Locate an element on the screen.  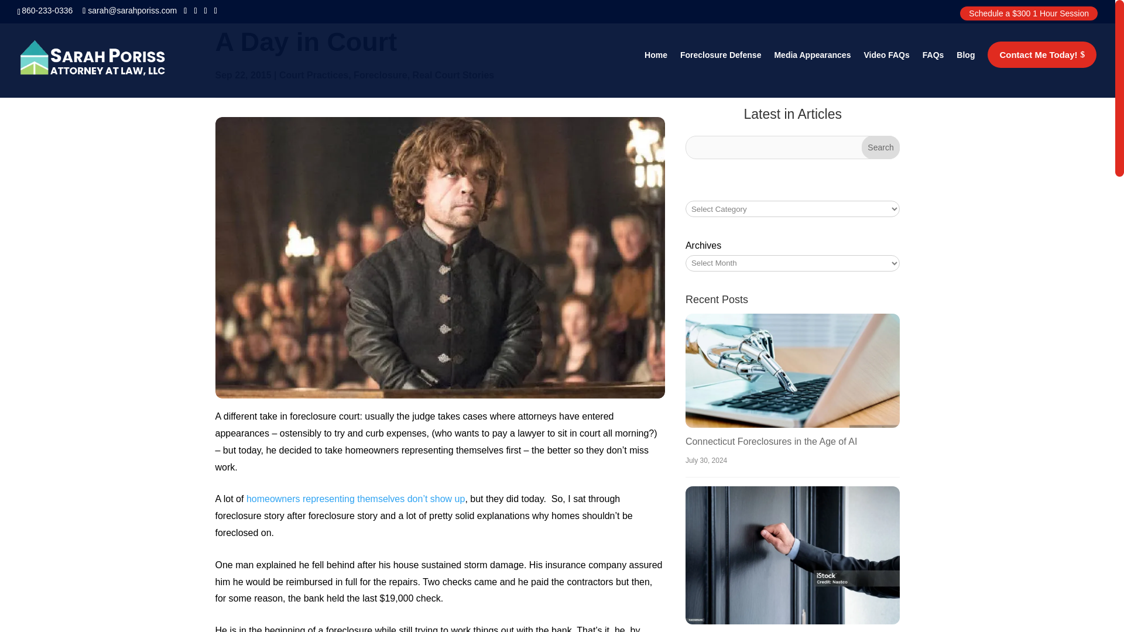
Foreclosure Defense is located at coordinates (721, 69).